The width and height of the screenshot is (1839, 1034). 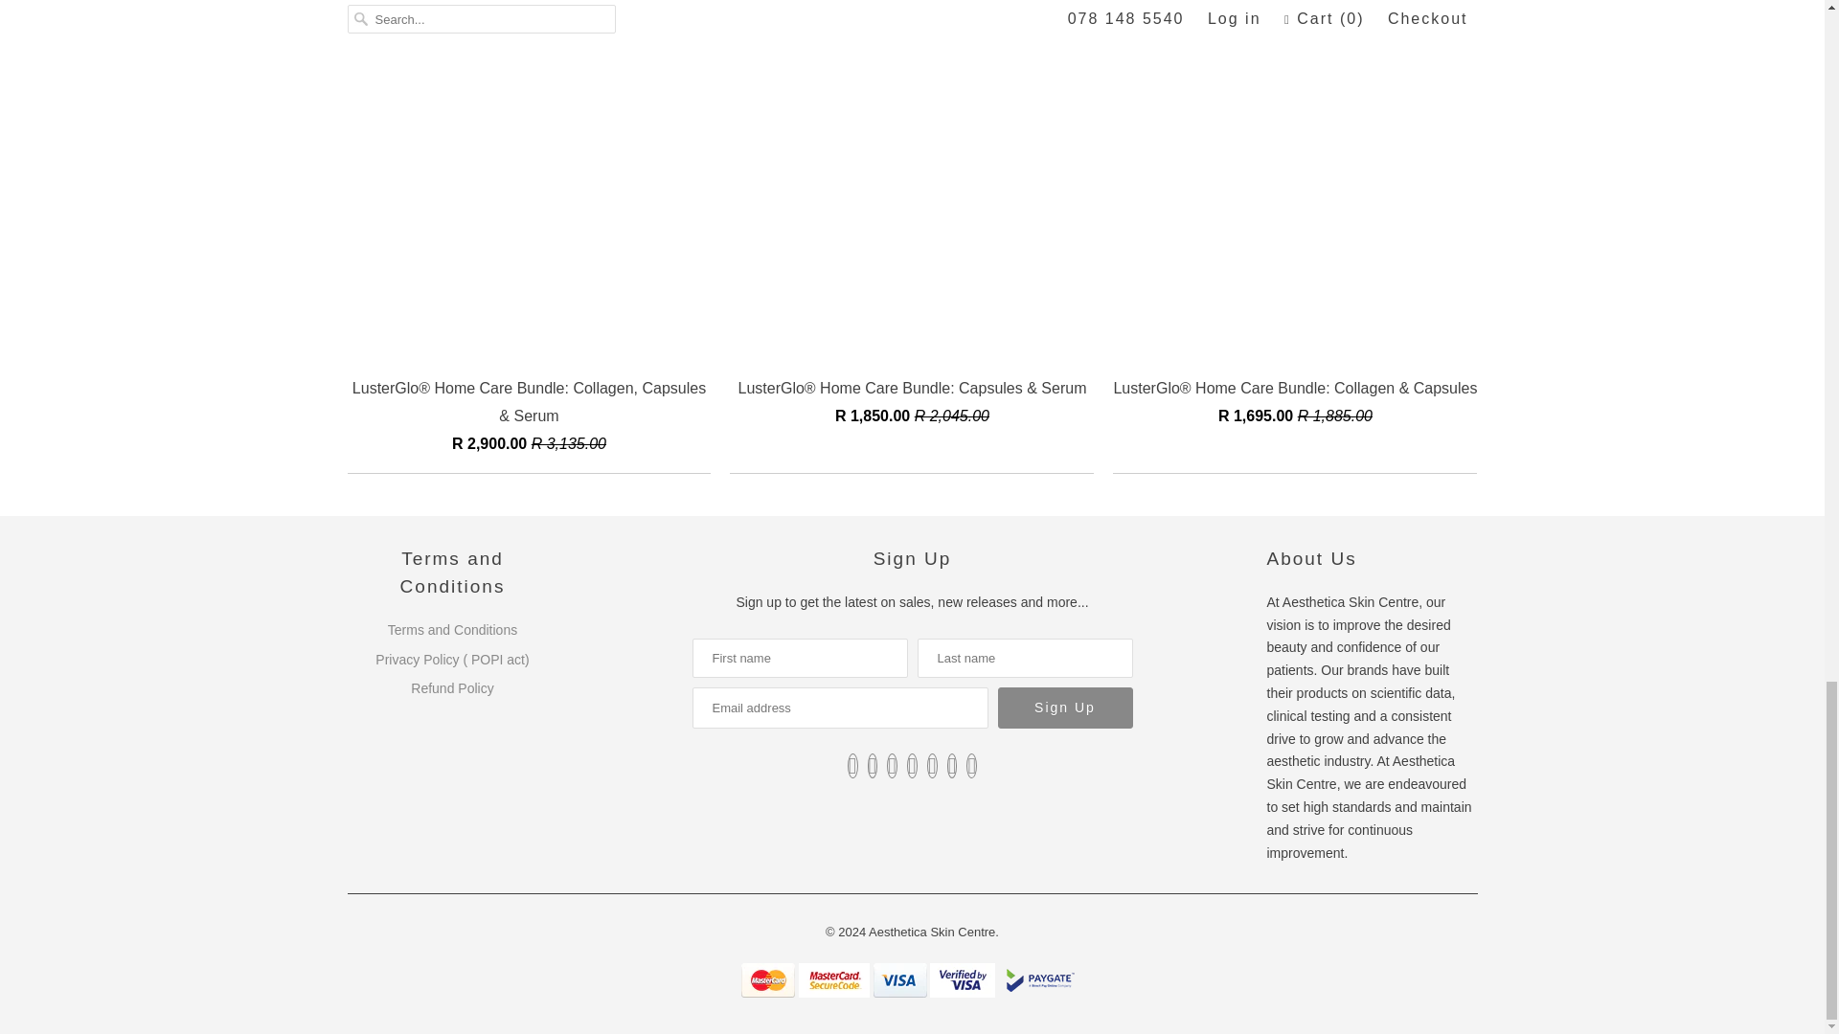 I want to click on Sign Up, so click(x=1065, y=708).